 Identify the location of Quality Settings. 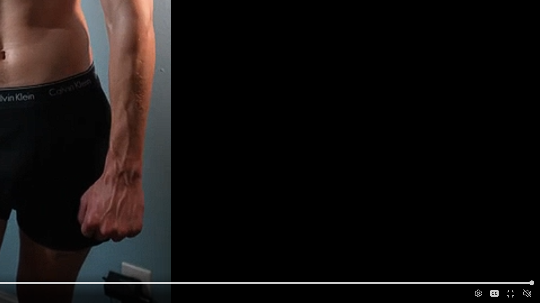
(478, 294).